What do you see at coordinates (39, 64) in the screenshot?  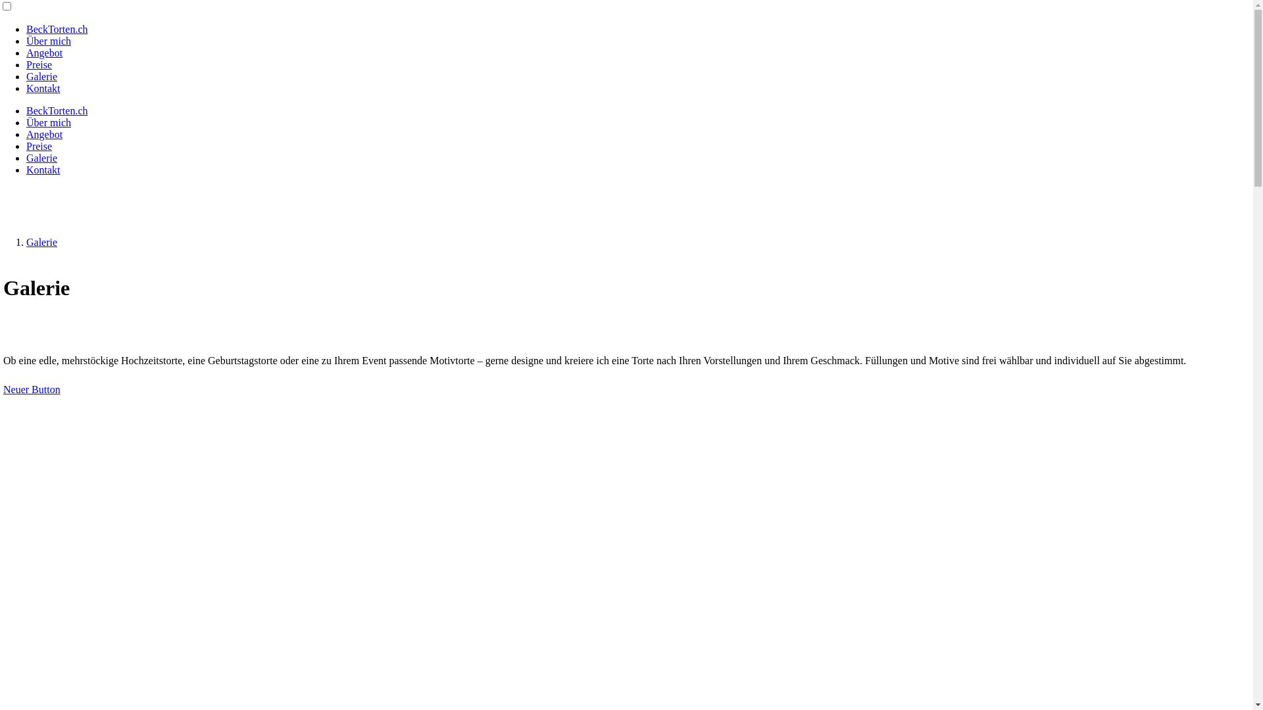 I see `Preise` at bounding box center [39, 64].